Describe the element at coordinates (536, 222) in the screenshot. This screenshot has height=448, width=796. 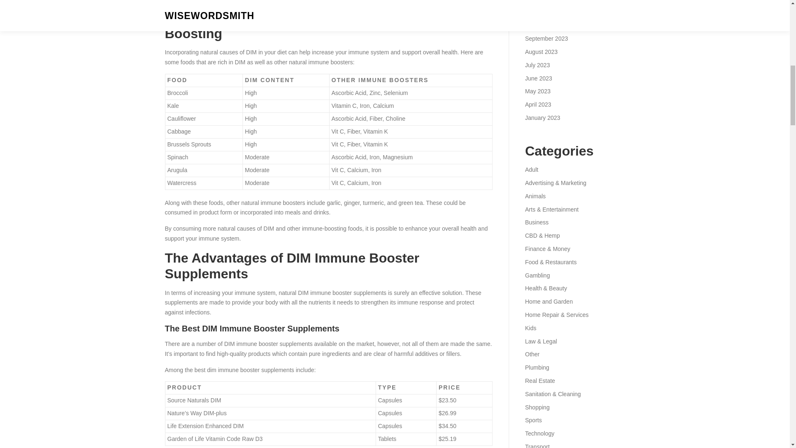
I see `Business` at that location.